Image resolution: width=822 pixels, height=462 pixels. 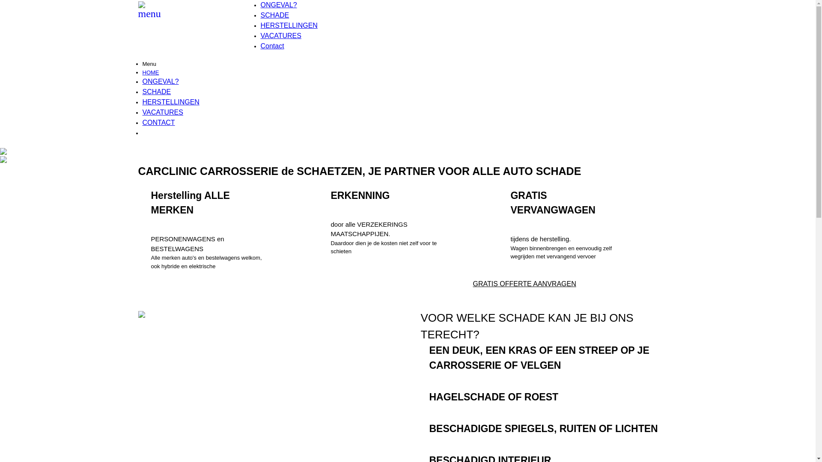 I want to click on menu, so click(x=149, y=15).